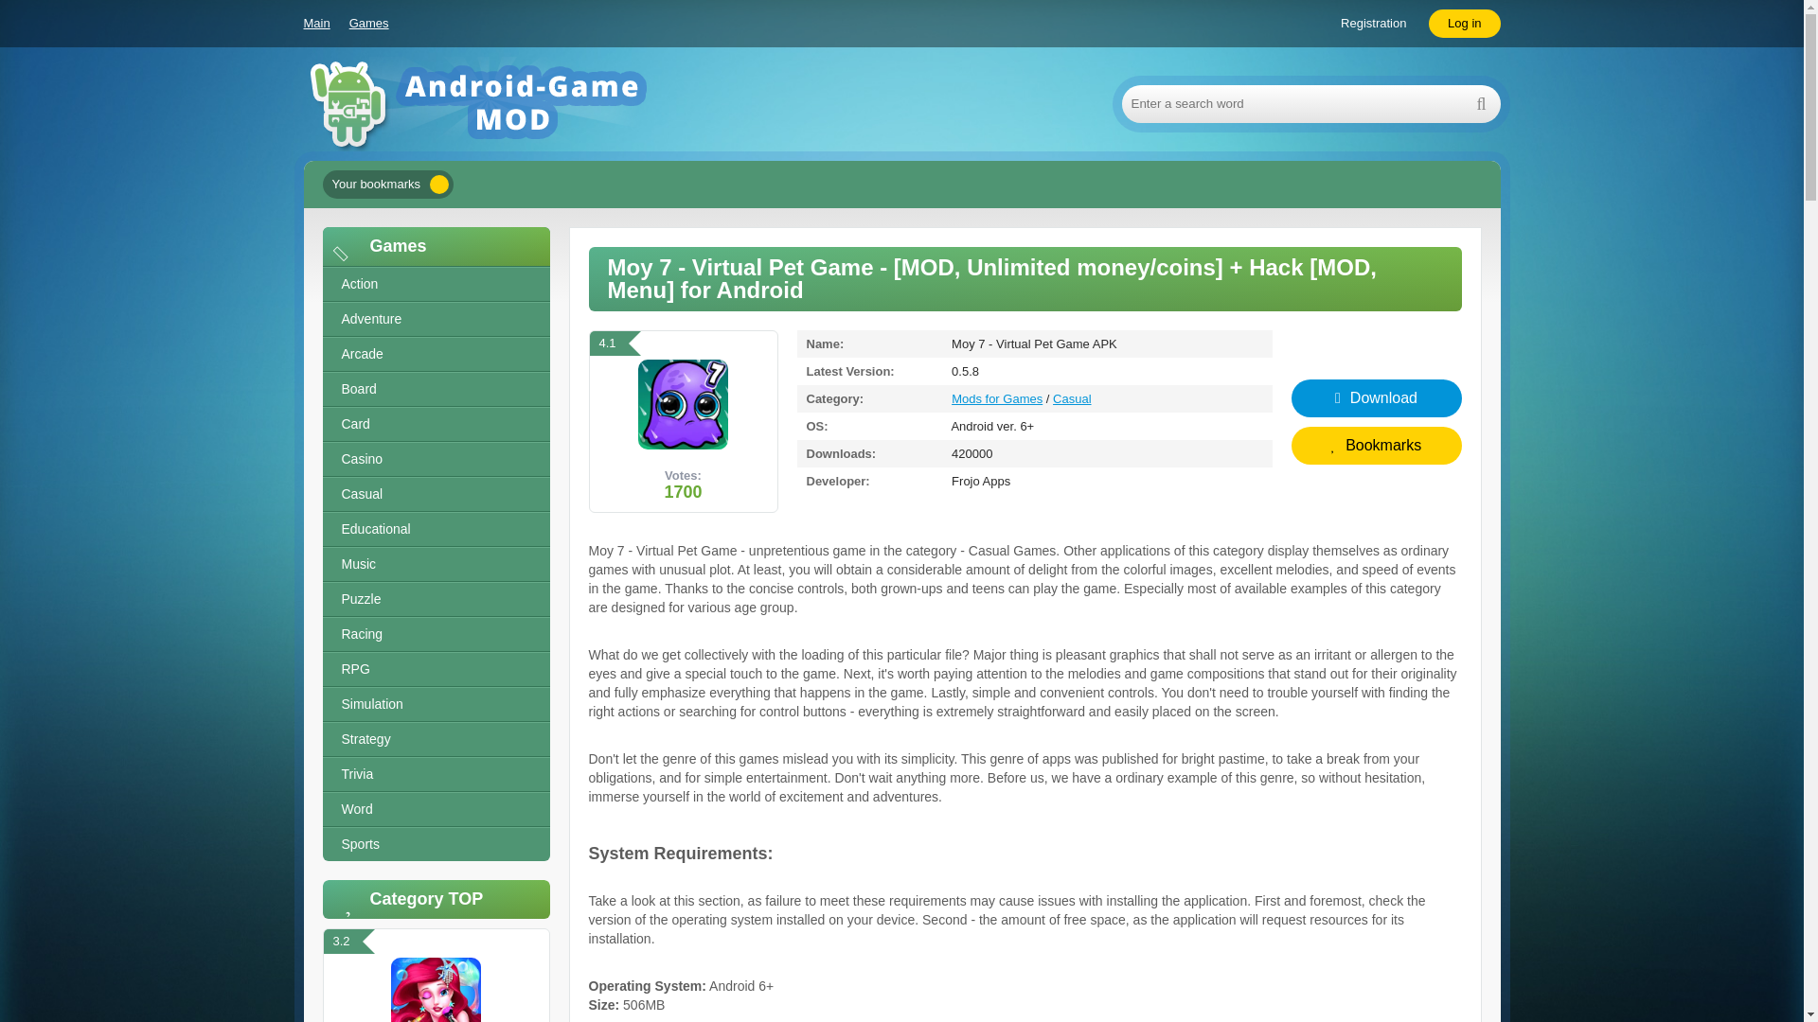 The image size is (1818, 1022). Describe the element at coordinates (435, 669) in the screenshot. I see `RPG` at that location.